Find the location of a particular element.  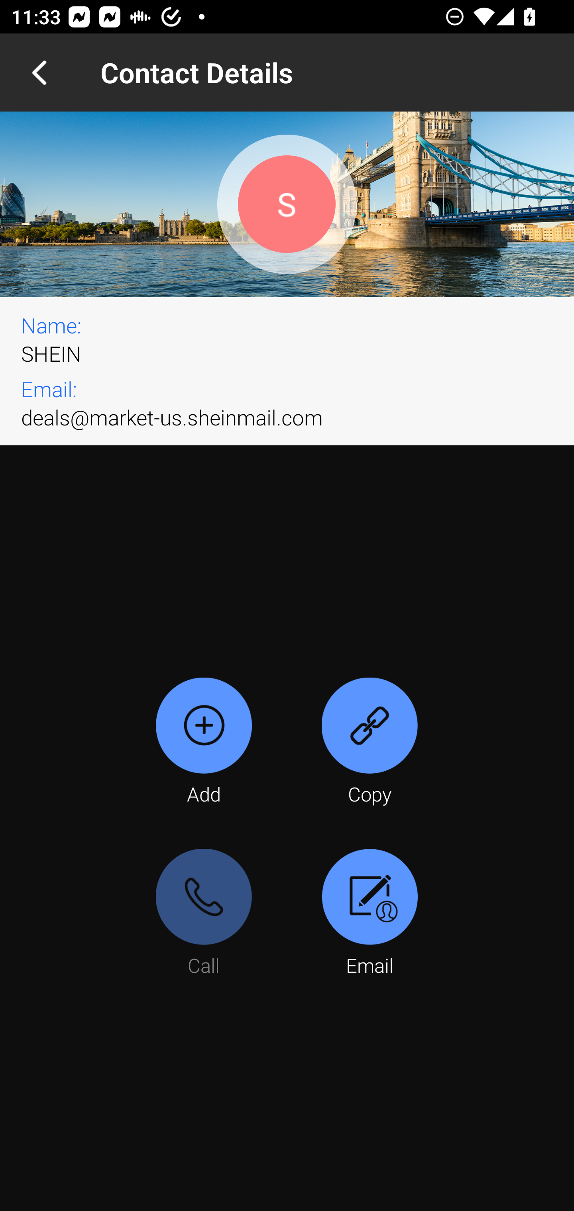

Call is located at coordinates (204, 914).